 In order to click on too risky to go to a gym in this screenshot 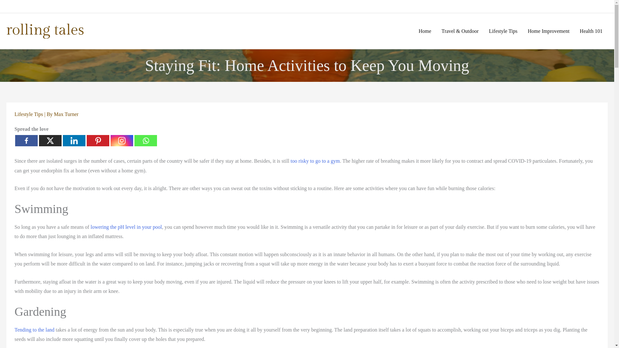, I will do `click(315, 161)`.